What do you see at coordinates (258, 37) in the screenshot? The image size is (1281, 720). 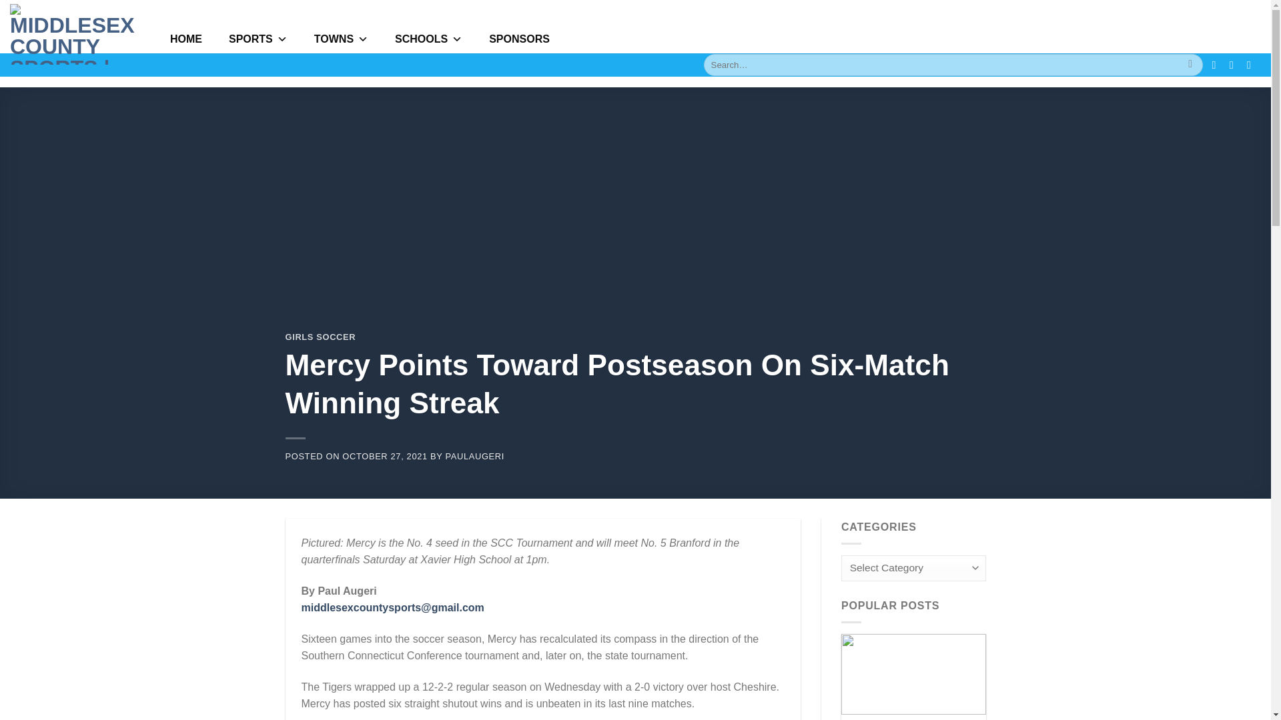 I see `SPORTS` at bounding box center [258, 37].